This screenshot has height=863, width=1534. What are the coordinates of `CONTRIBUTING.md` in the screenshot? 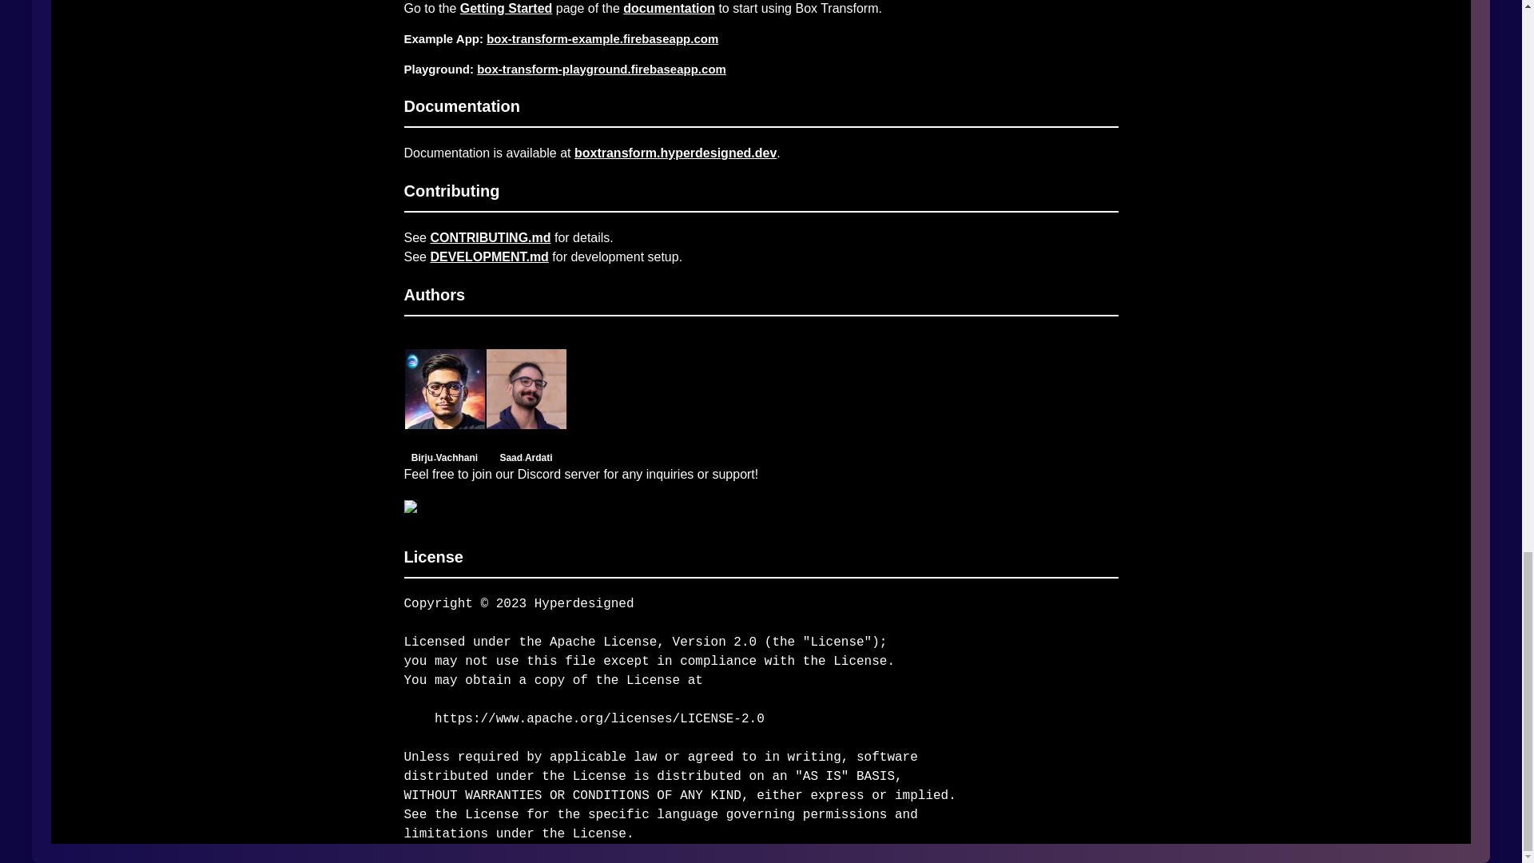 It's located at (490, 237).